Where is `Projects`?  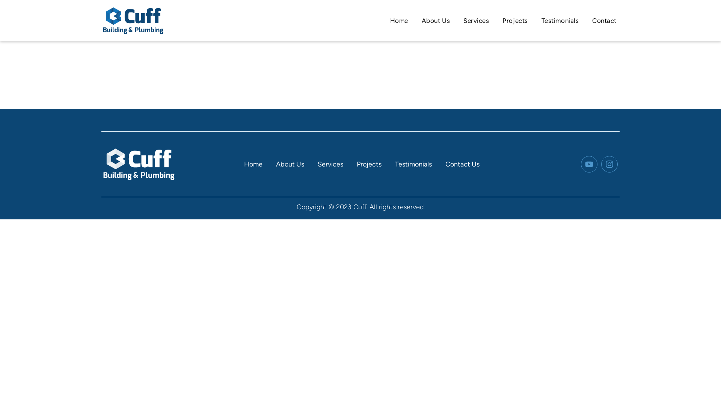
Projects is located at coordinates (369, 164).